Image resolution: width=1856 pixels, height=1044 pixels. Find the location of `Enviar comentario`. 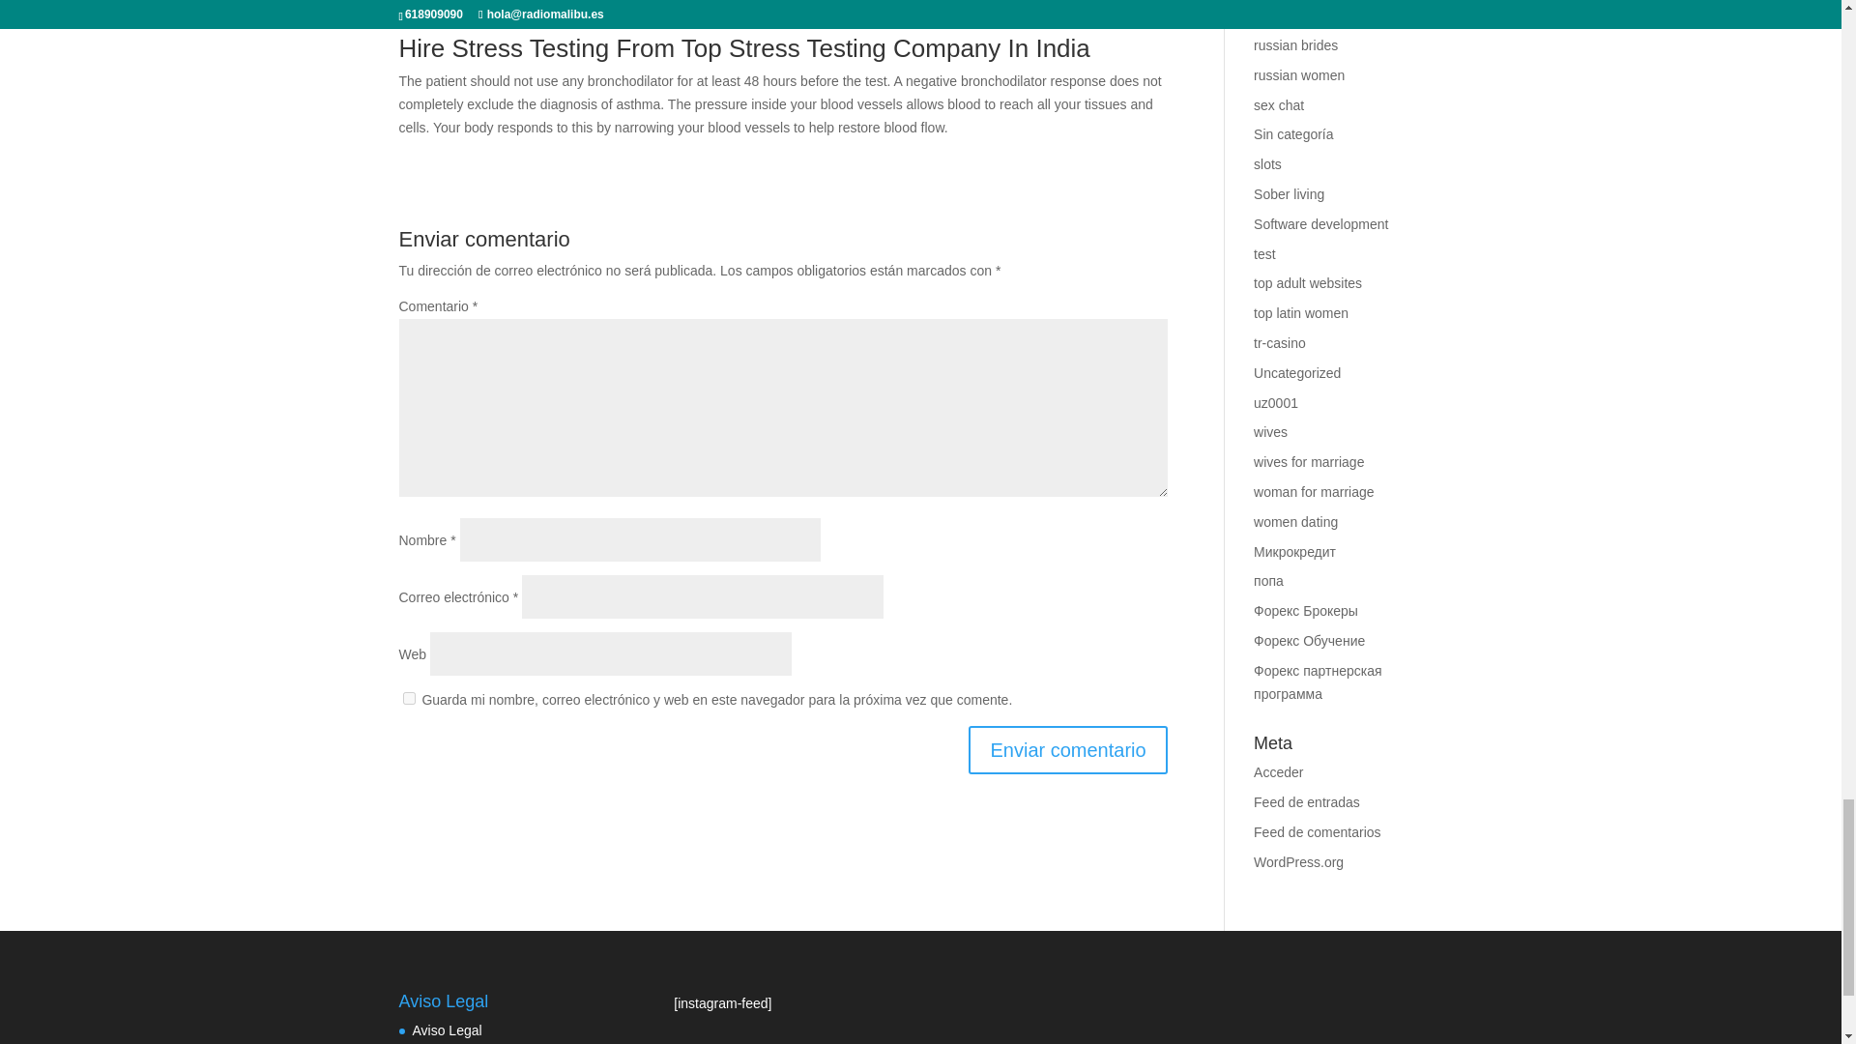

Enviar comentario is located at coordinates (1067, 750).